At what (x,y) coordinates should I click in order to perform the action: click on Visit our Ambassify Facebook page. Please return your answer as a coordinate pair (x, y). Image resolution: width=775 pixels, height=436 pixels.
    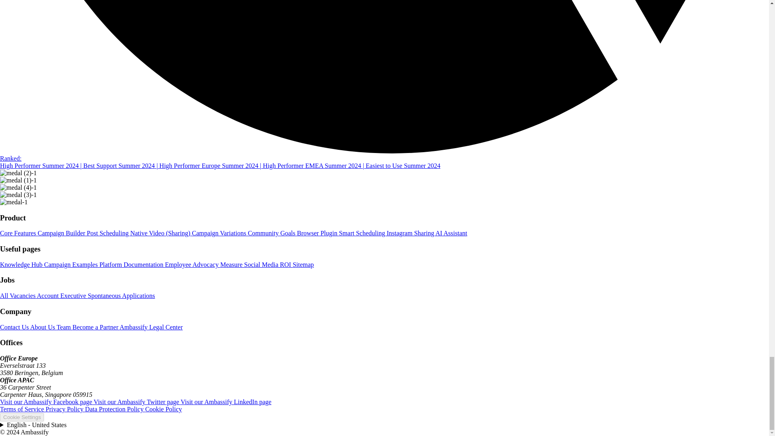
    Looking at the image, I should click on (47, 402).